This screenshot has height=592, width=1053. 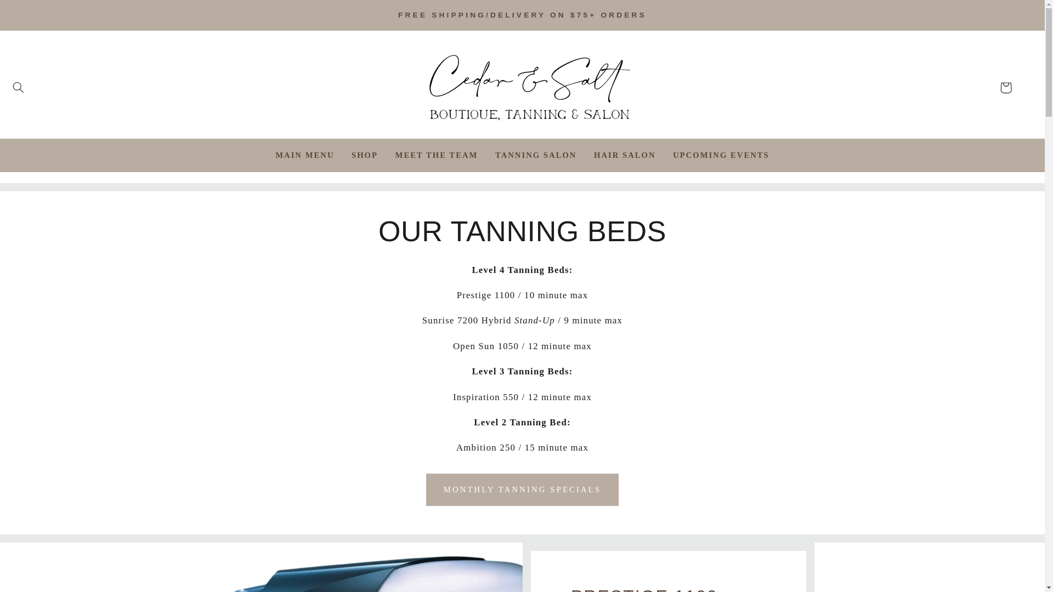 I want to click on TANNING SALON, so click(x=536, y=156).